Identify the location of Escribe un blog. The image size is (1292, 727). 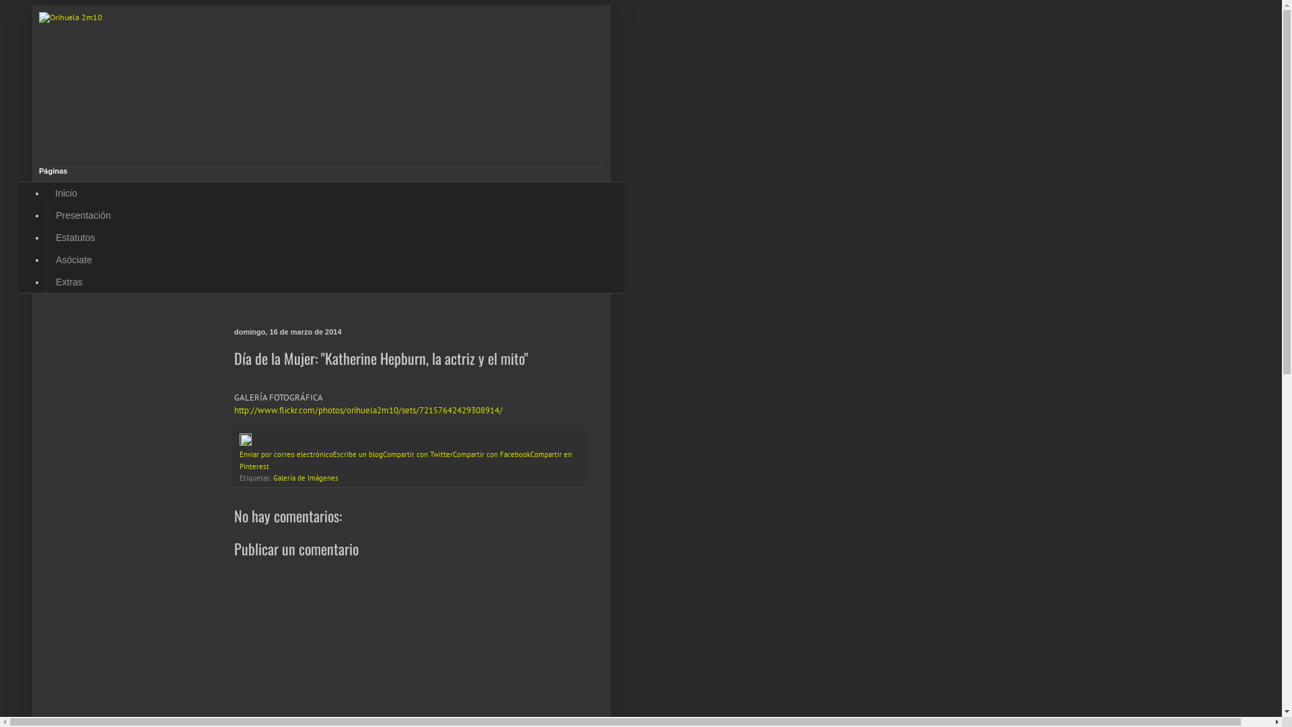
(358, 454).